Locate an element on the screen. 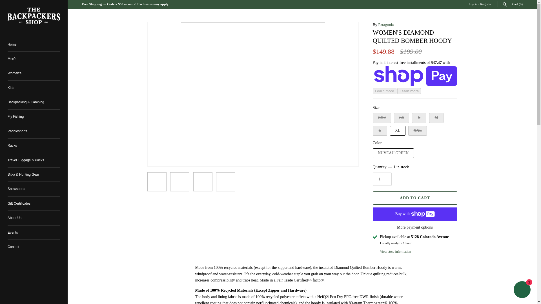 Image resolution: width=541 pixels, height=304 pixels. Home is located at coordinates (34, 44).